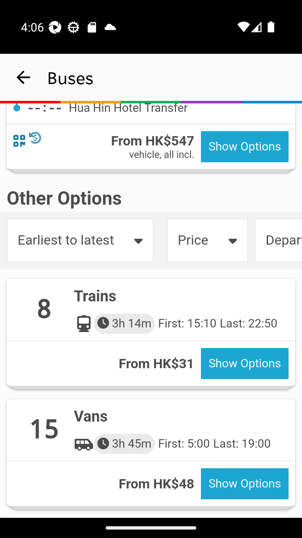 The image size is (302, 538). What do you see at coordinates (207, 240) in the screenshot?
I see `Price` at bounding box center [207, 240].